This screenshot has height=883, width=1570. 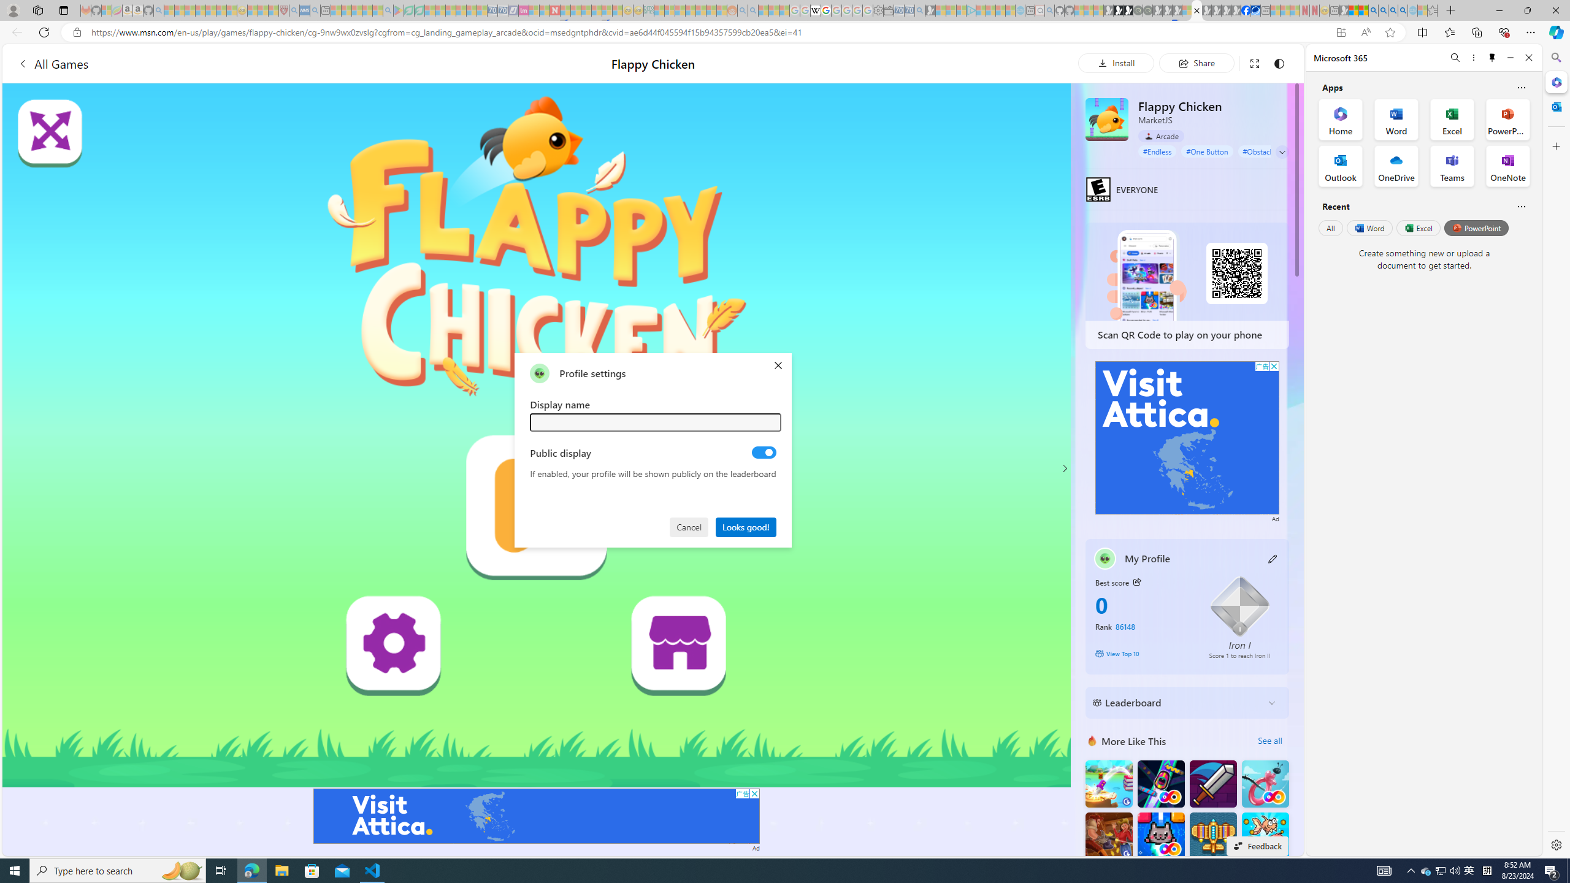 I want to click on google - Search - Sleeping, so click(x=388, y=10).